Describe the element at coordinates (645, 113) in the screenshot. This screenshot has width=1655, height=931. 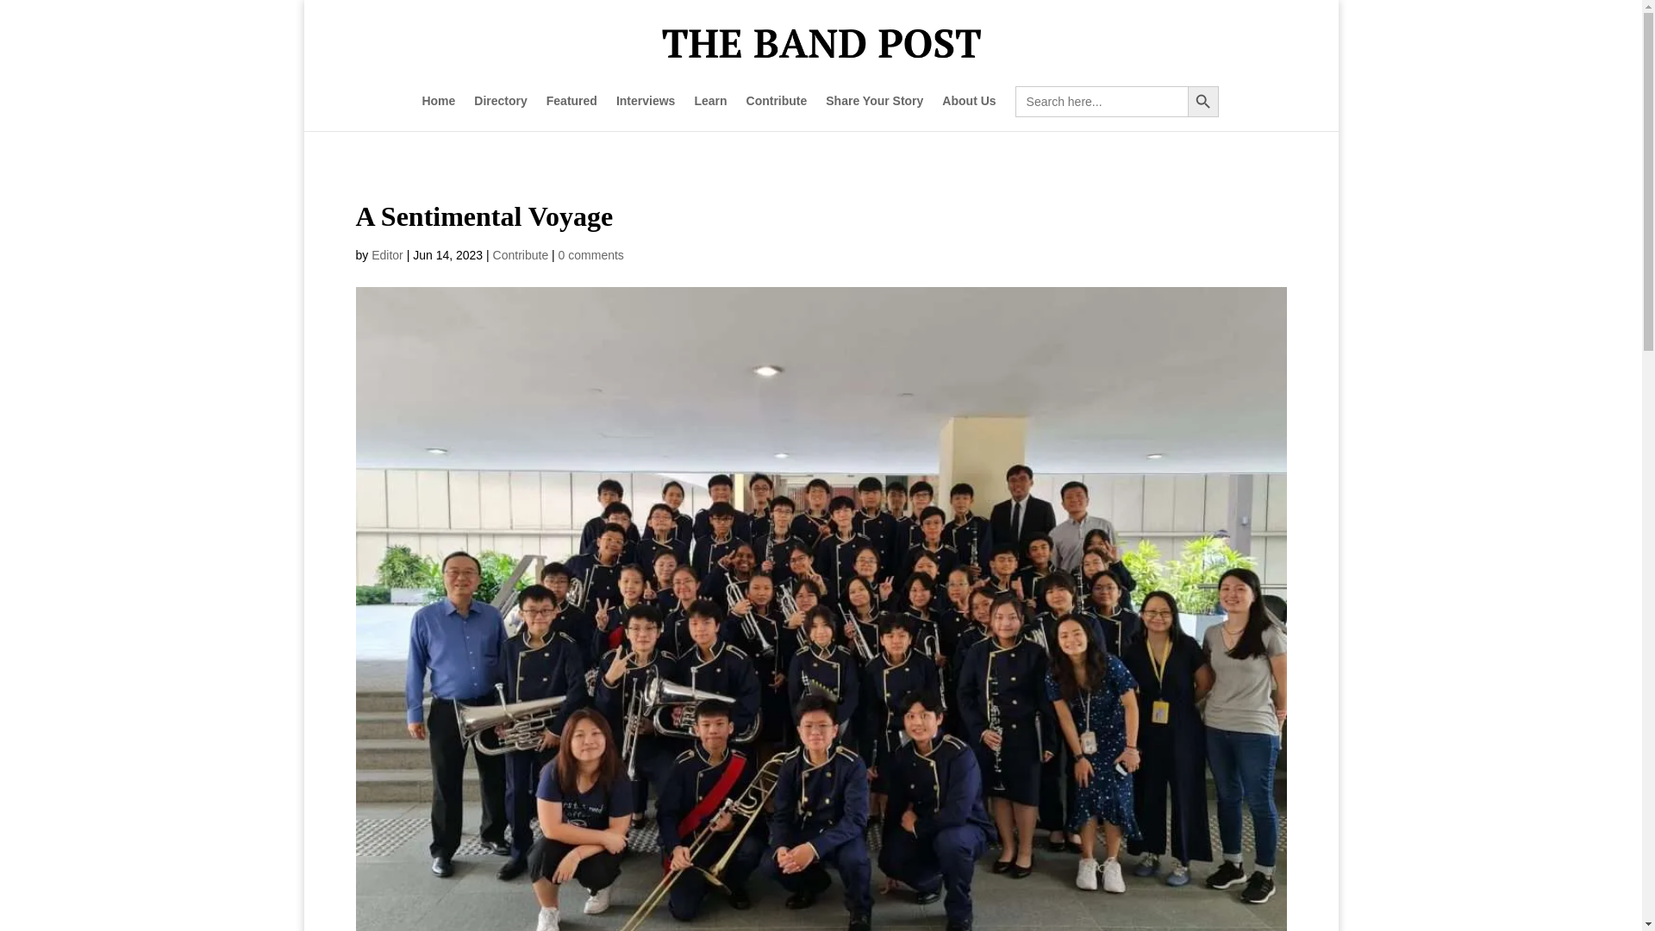
I see `Interviews` at that location.